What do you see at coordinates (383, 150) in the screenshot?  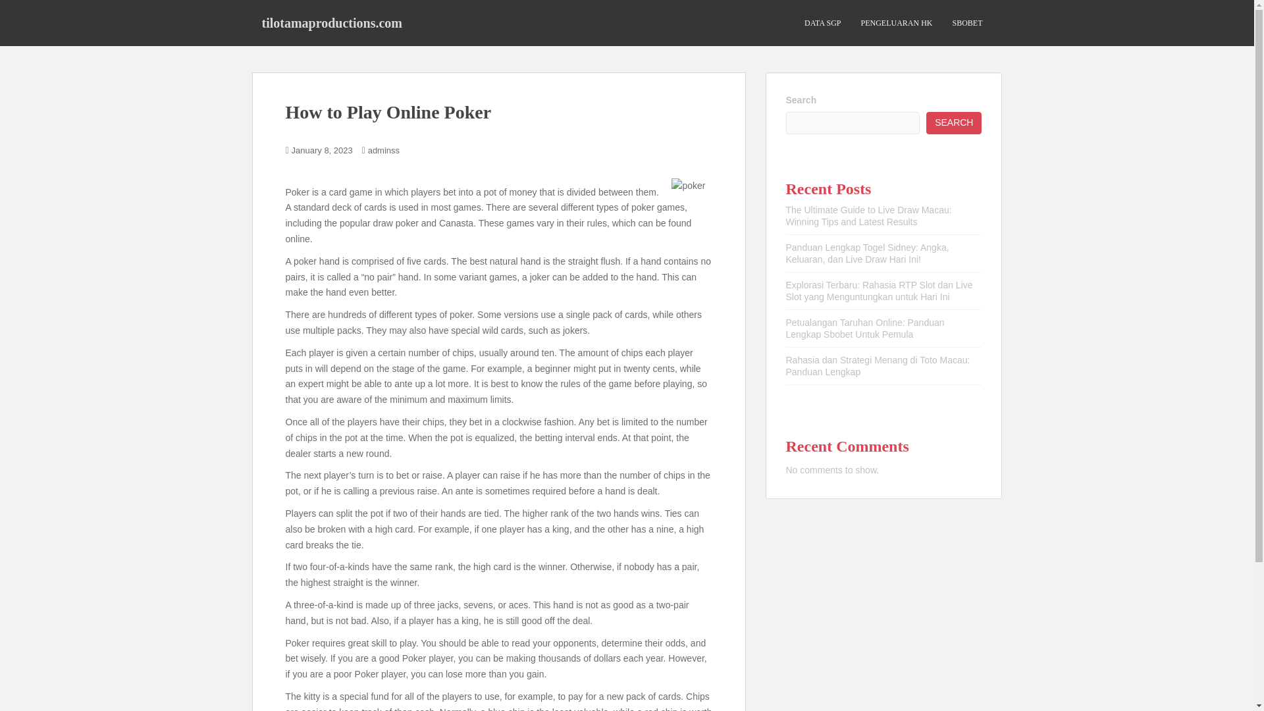 I see `adminss` at bounding box center [383, 150].